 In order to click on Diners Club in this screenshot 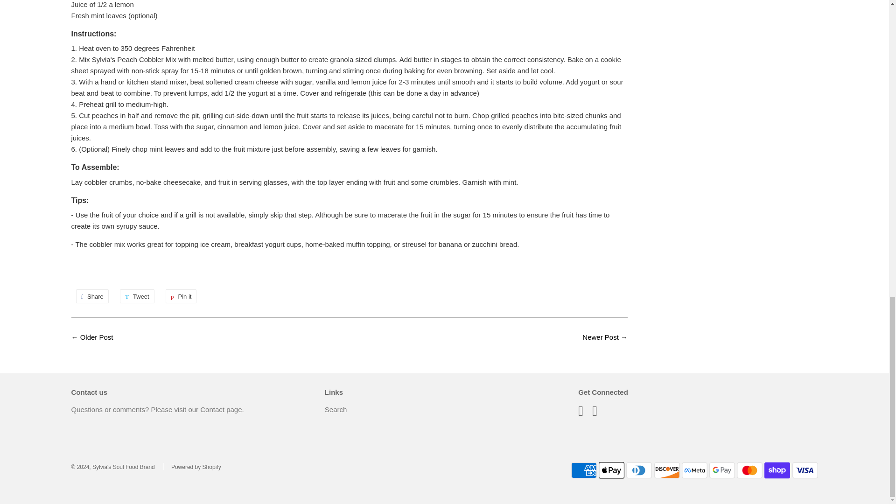, I will do `click(639, 470)`.